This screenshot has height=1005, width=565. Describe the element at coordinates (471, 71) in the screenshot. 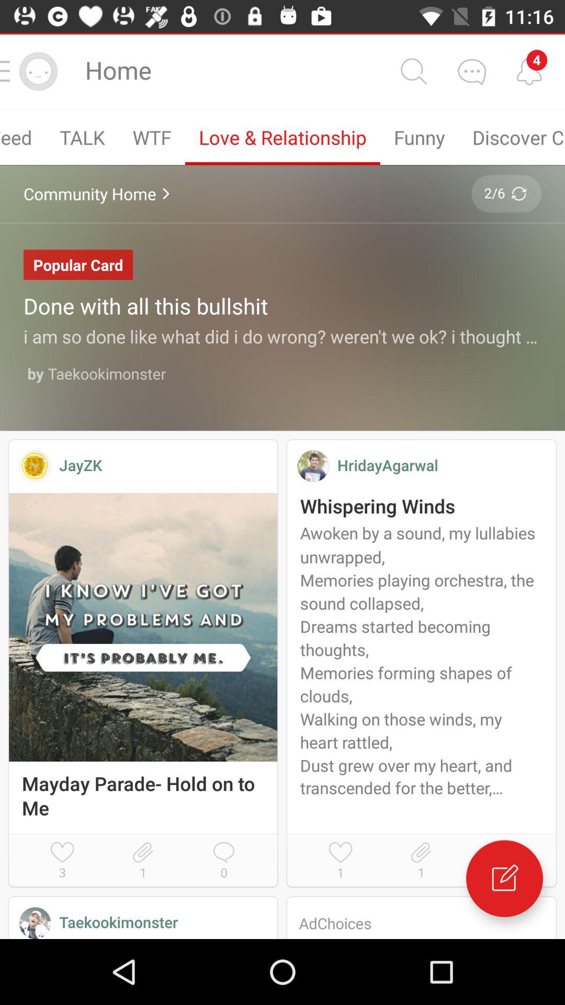

I see `comment option` at that location.